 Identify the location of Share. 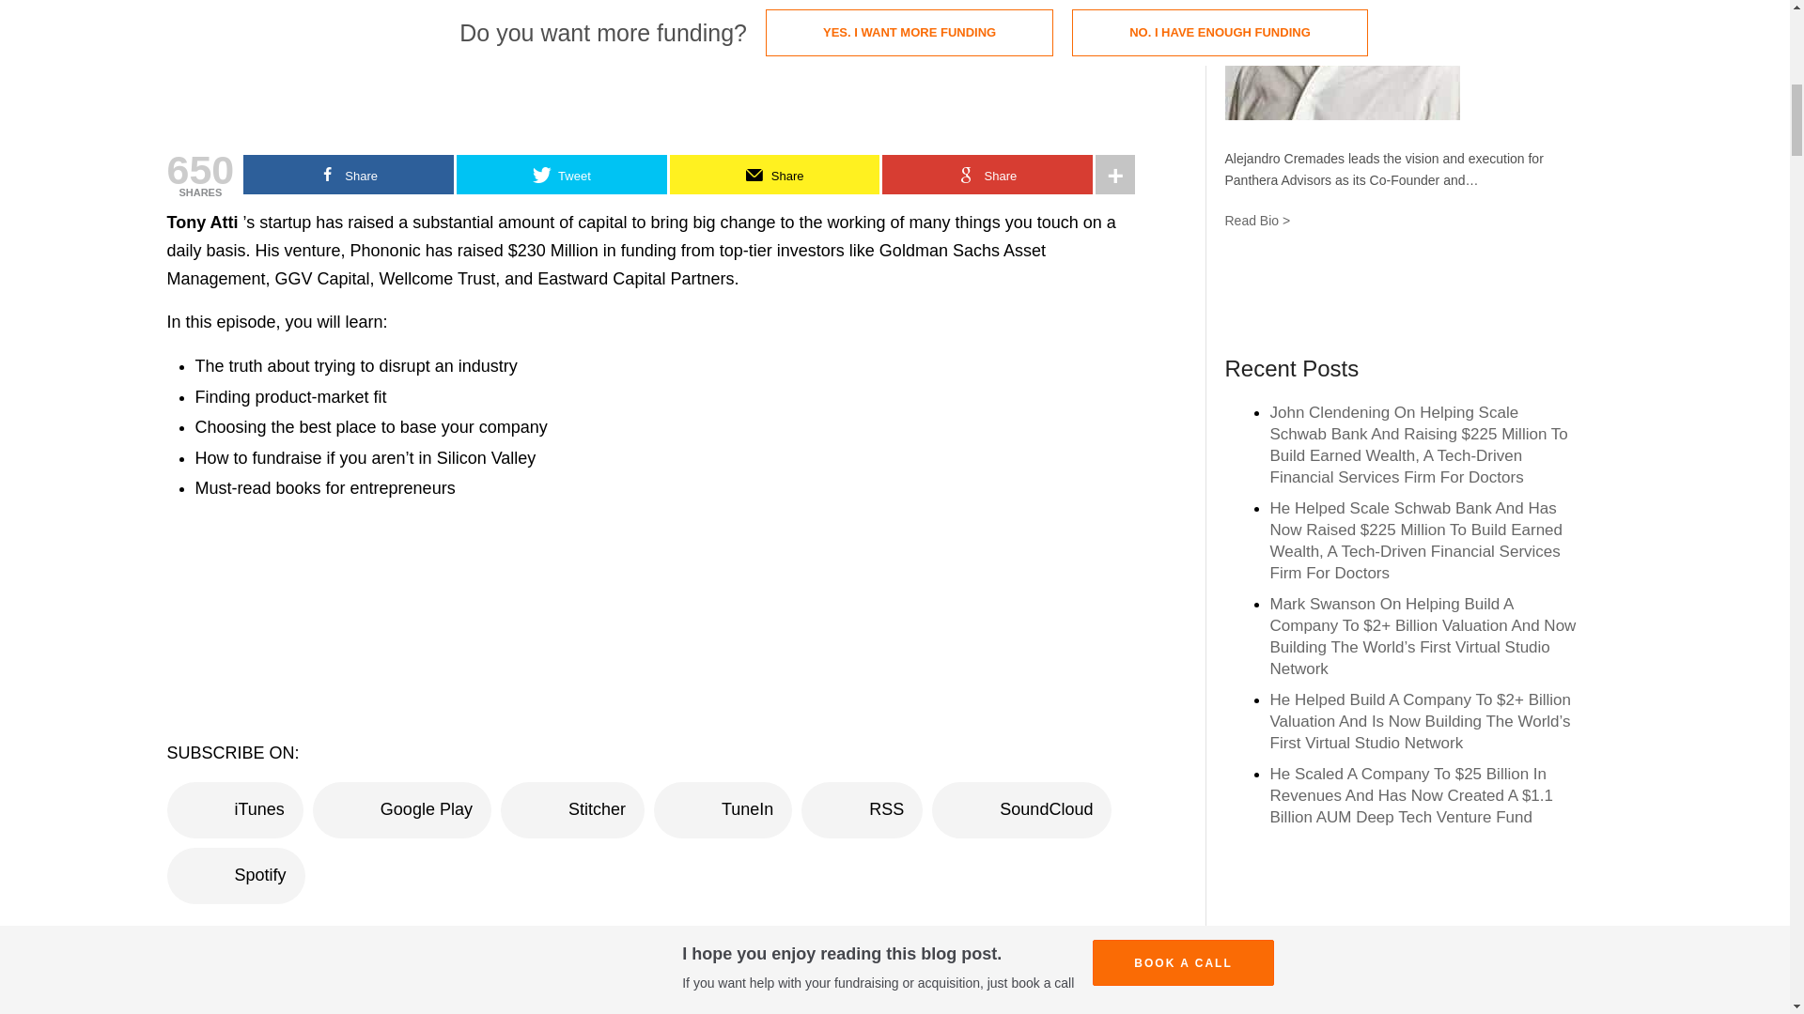
(349, 175).